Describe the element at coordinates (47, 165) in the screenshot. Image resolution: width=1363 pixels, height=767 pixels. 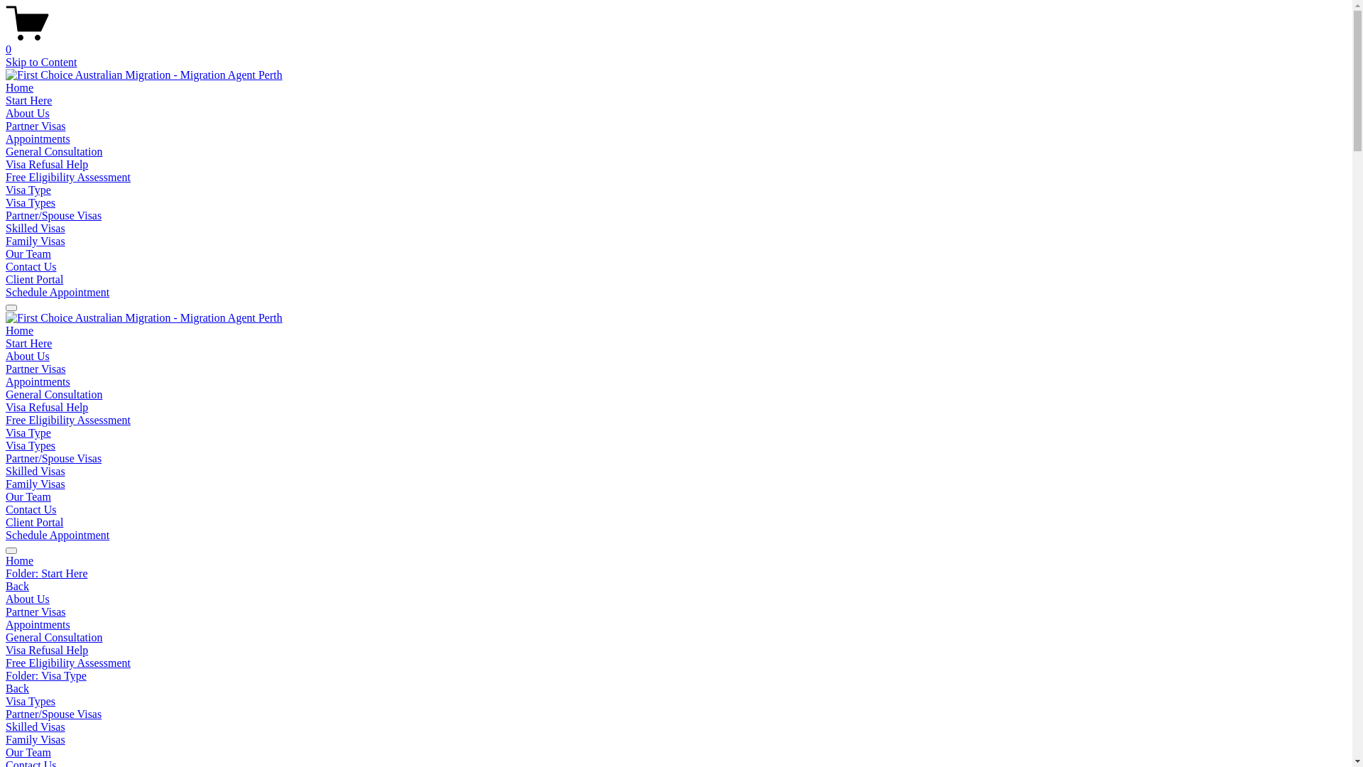
I see `Visa Refusal Help` at that location.